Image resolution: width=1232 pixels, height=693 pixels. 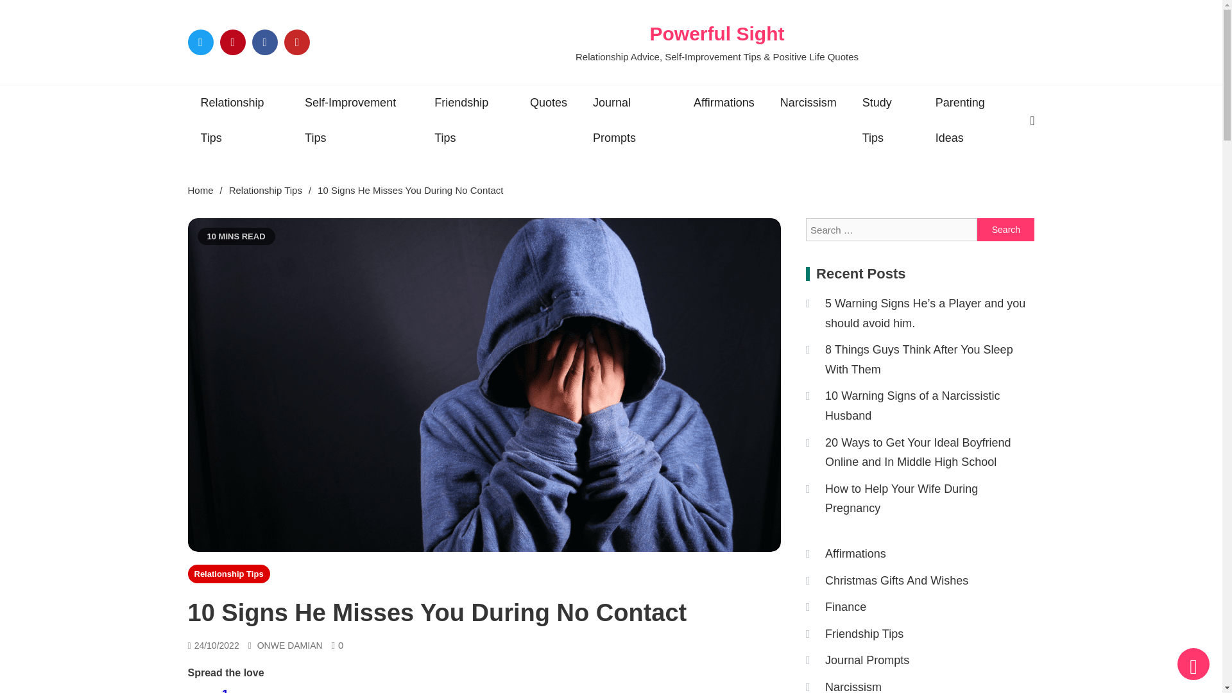 I want to click on Powerful Sight, so click(x=716, y=33).